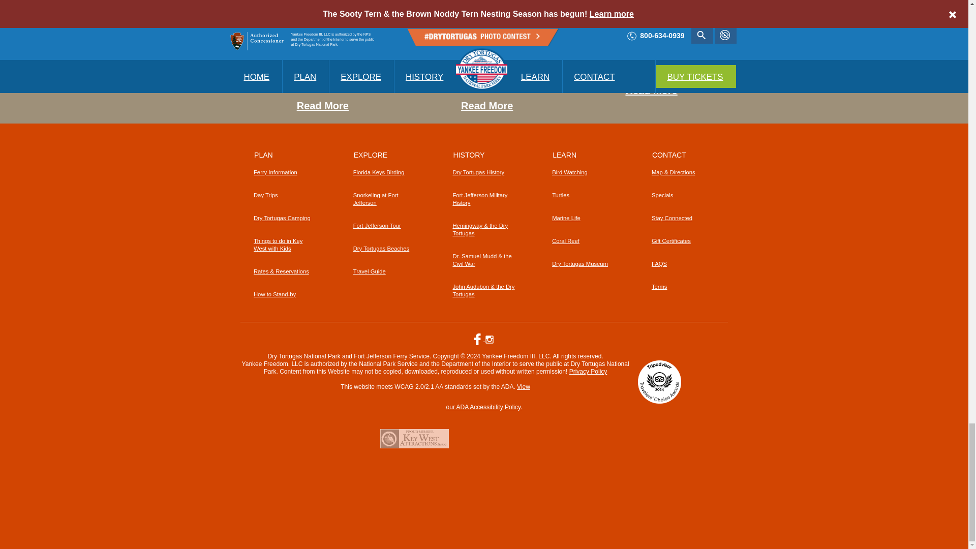  What do you see at coordinates (662, 20) in the screenshot?
I see `Dry Tortugas Facts` at bounding box center [662, 20].